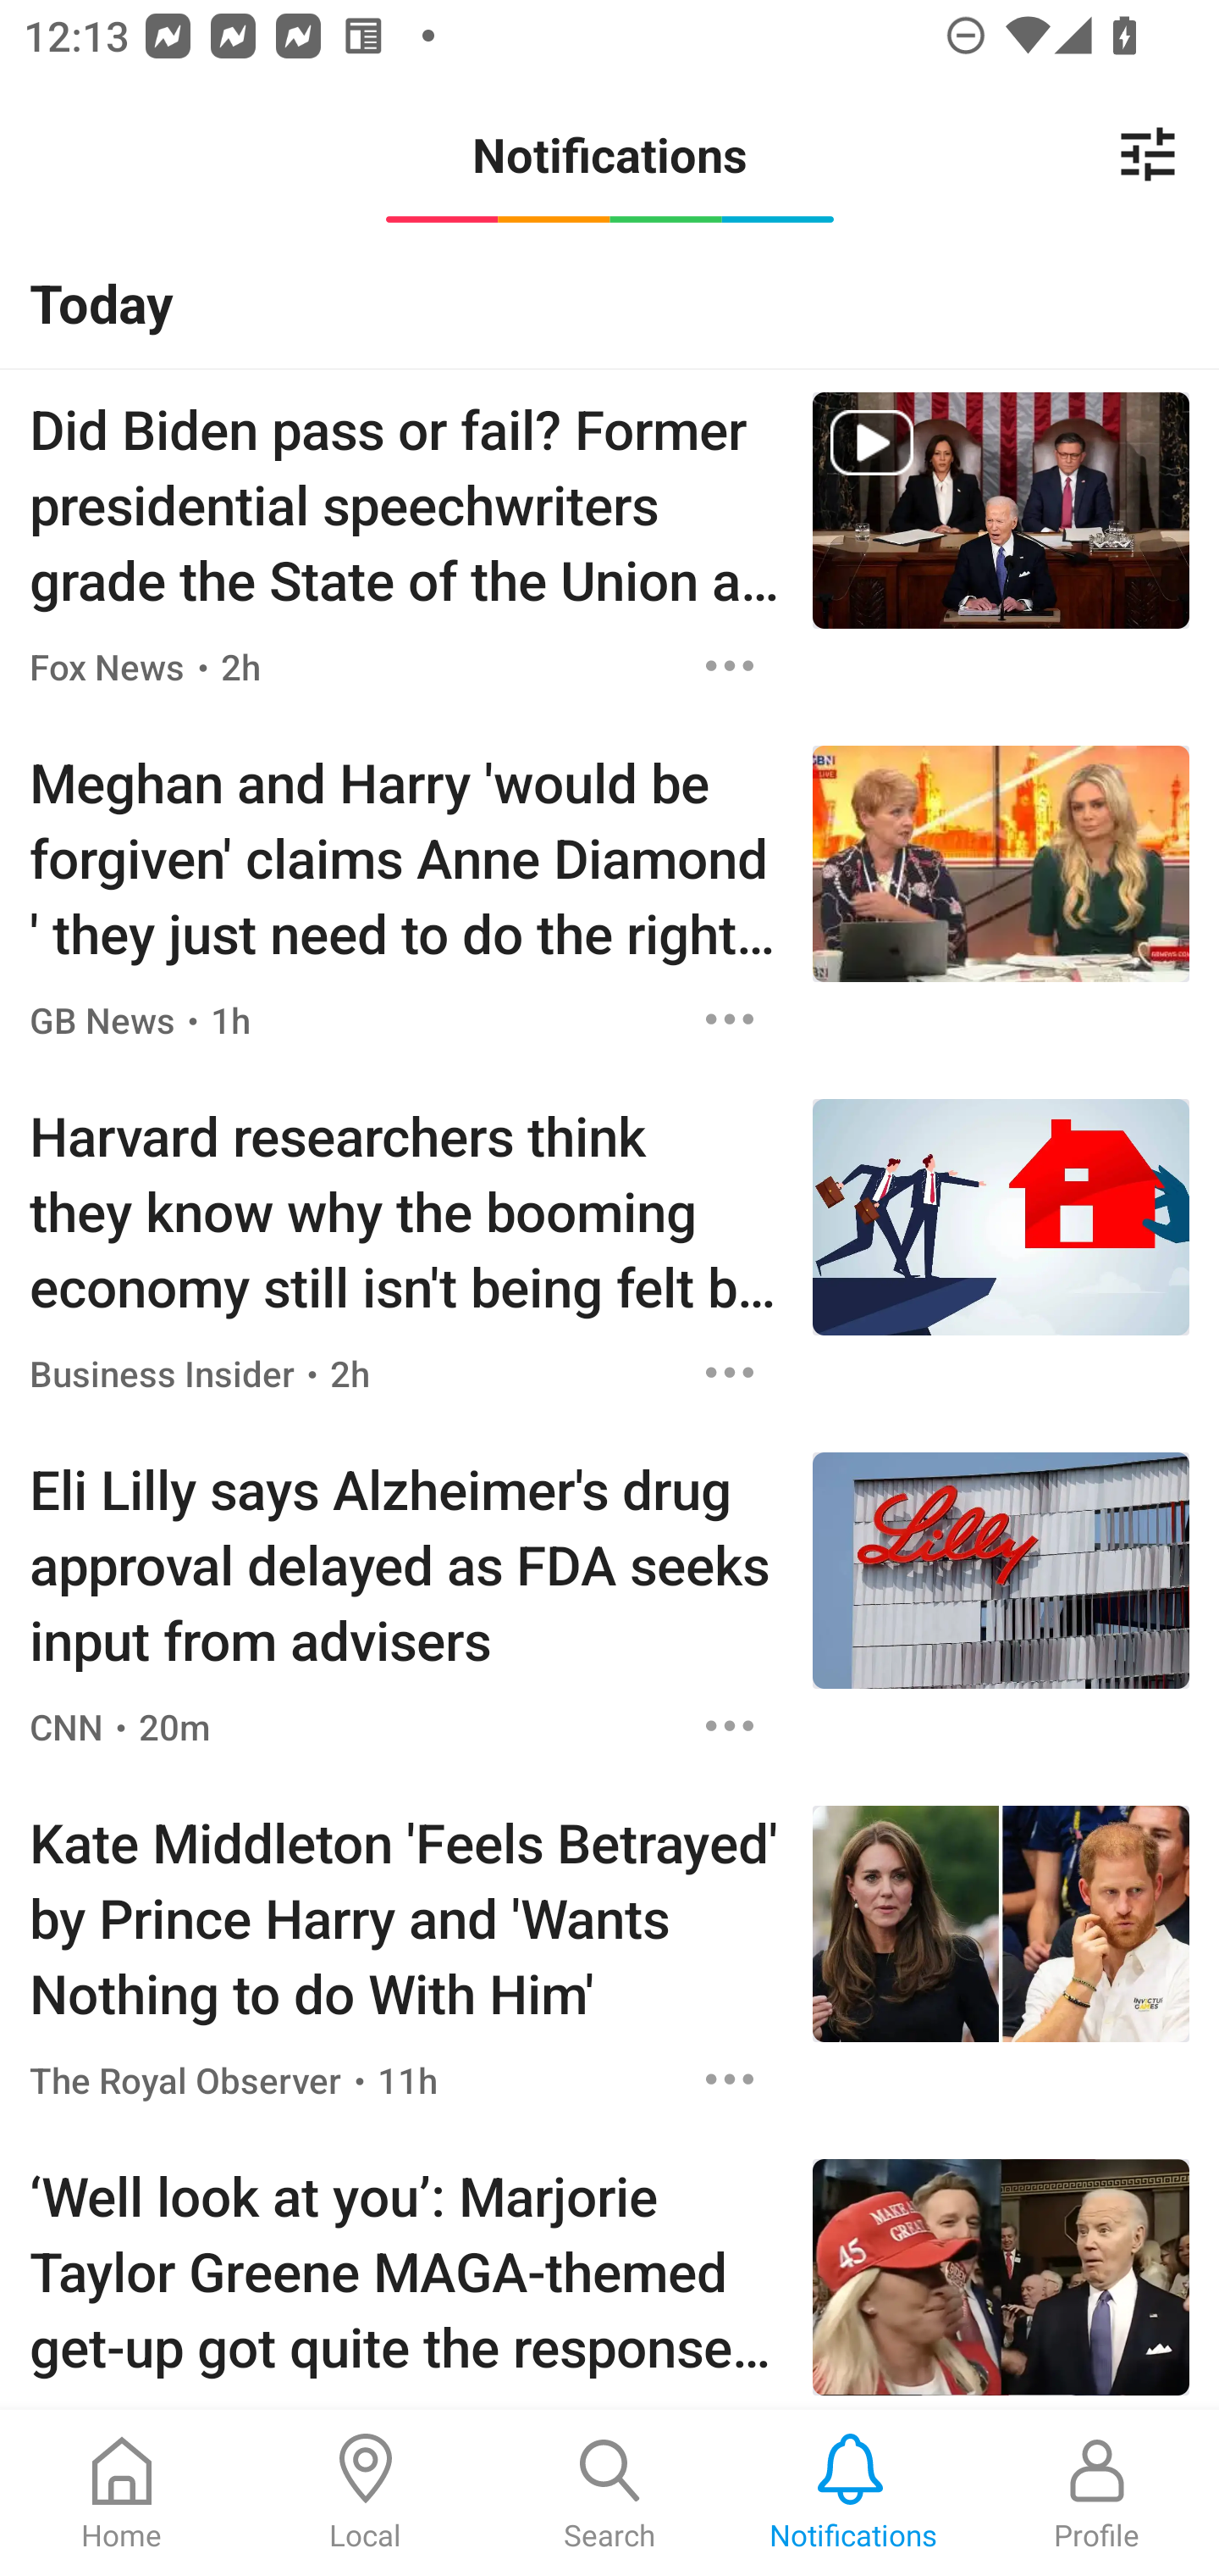 This screenshot has width=1219, height=2576. What do you see at coordinates (730, 665) in the screenshot?
I see `Options` at bounding box center [730, 665].